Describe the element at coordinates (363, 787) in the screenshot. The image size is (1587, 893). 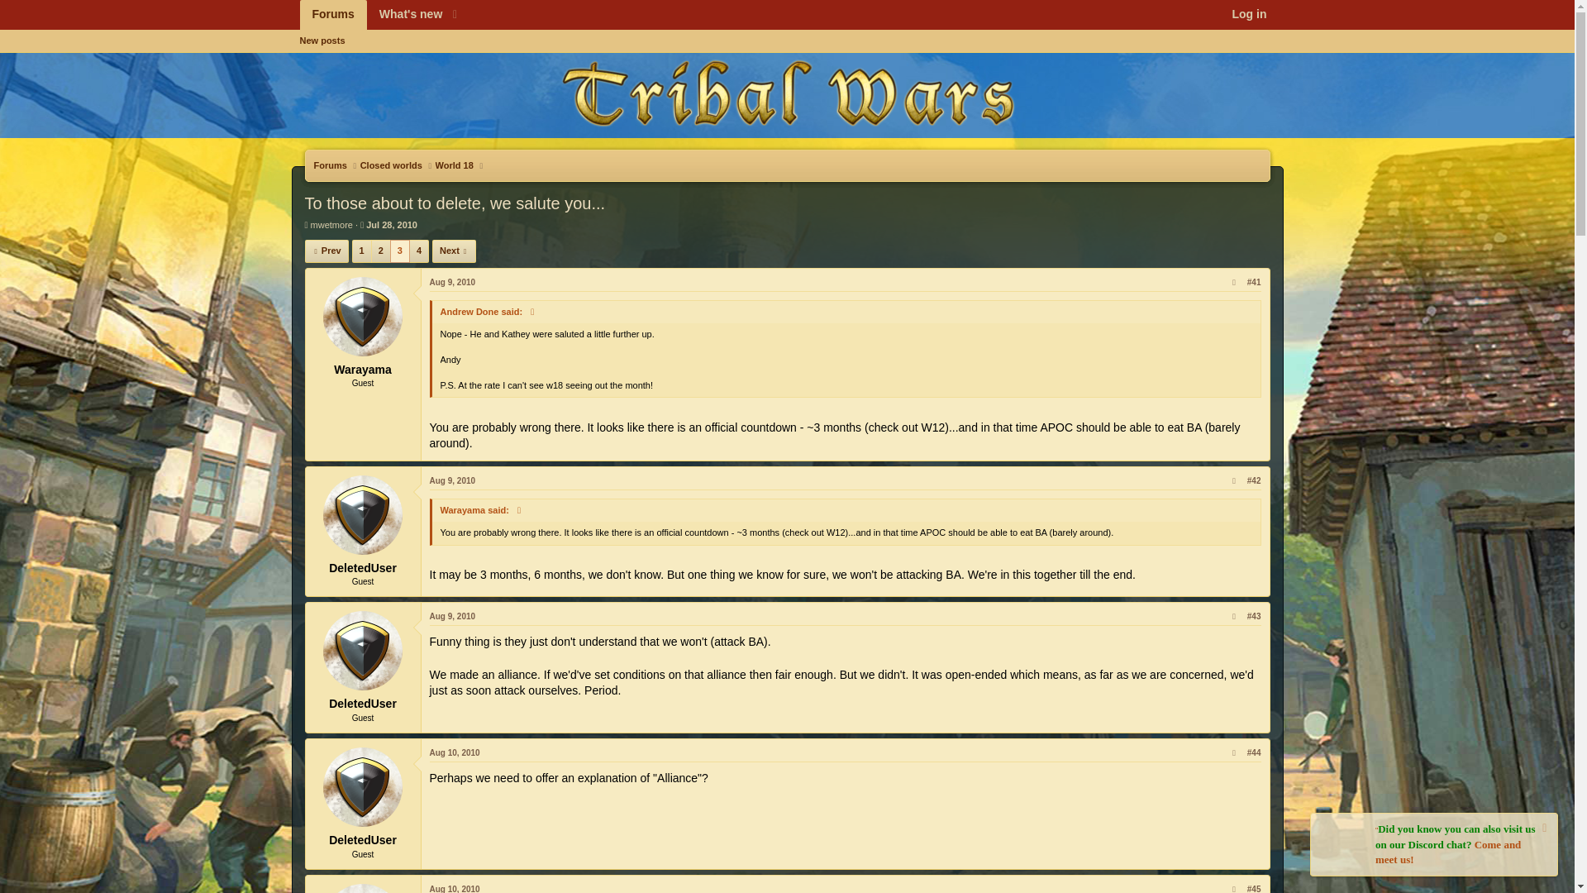
I see `World 18` at that location.